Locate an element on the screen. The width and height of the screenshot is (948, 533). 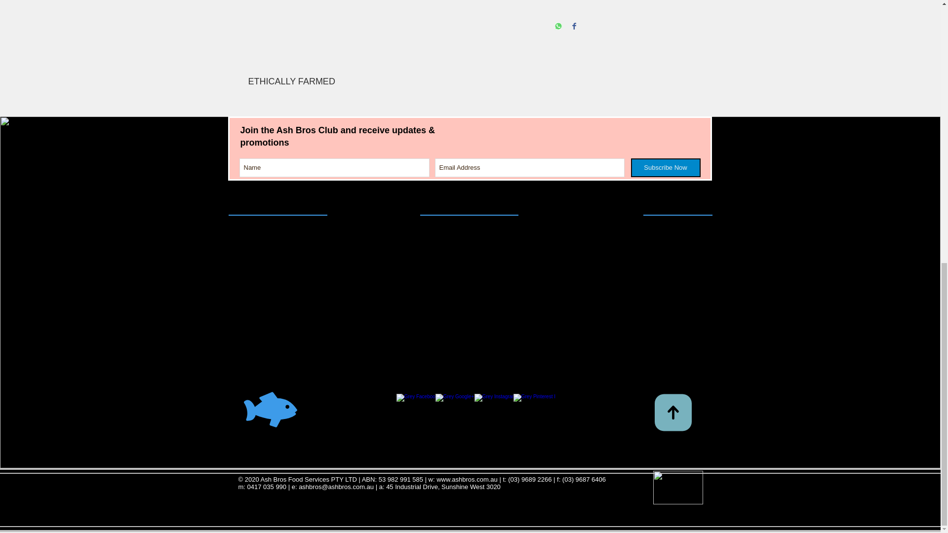
WHITE FISH is located at coordinates (251, 297).